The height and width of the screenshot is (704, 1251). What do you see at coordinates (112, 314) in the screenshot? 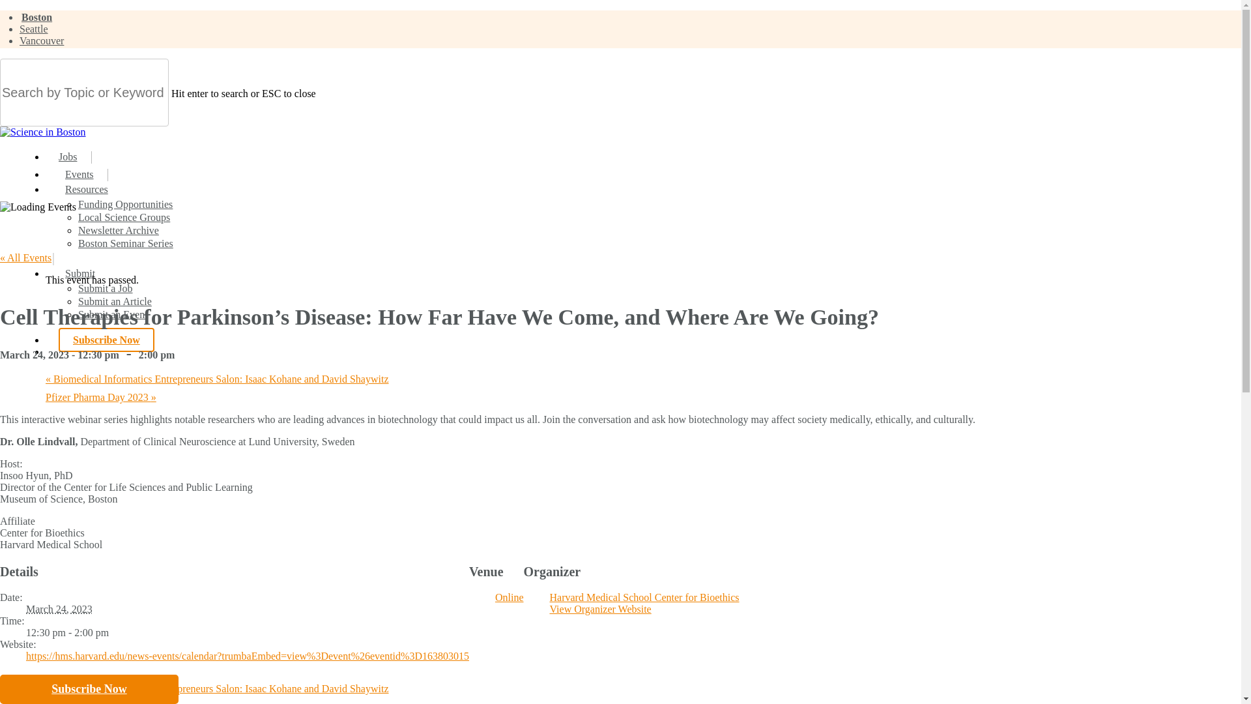
I see `Submit an Event` at bounding box center [112, 314].